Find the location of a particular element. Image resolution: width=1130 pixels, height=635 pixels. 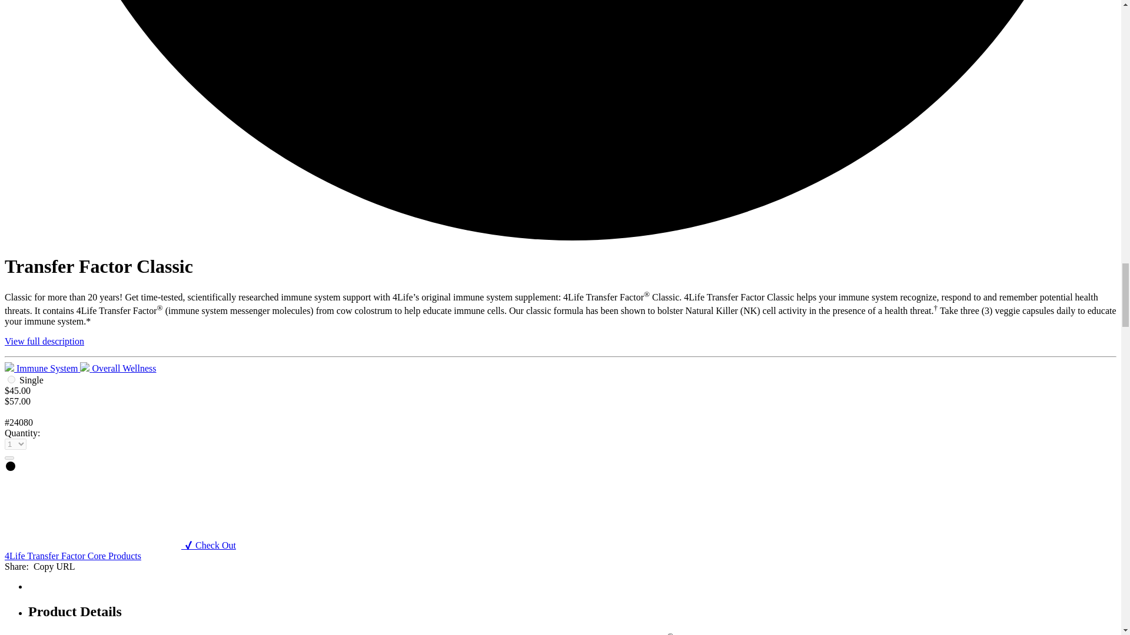

Immune System is located at coordinates (42, 368).